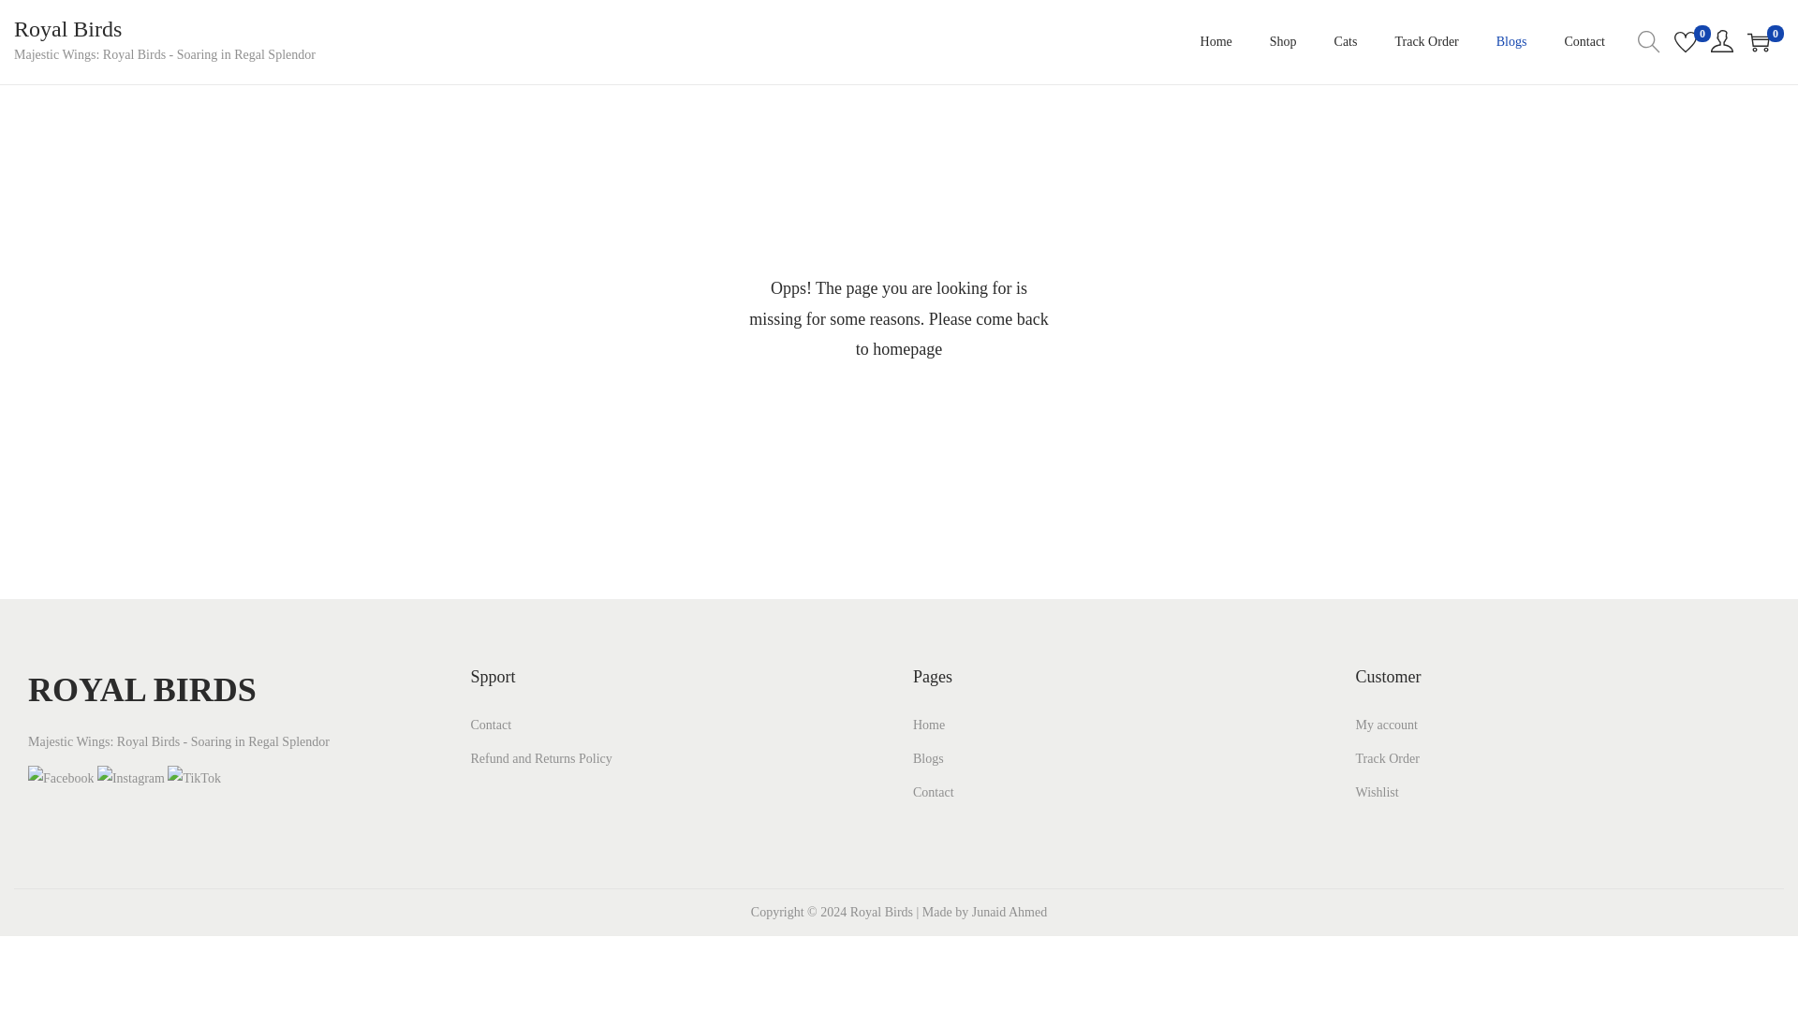 Image resolution: width=1798 pixels, height=1011 pixels. What do you see at coordinates (1388, 758) in the screenshot?
I see `Track Order` at bounding box center [1388, 758].